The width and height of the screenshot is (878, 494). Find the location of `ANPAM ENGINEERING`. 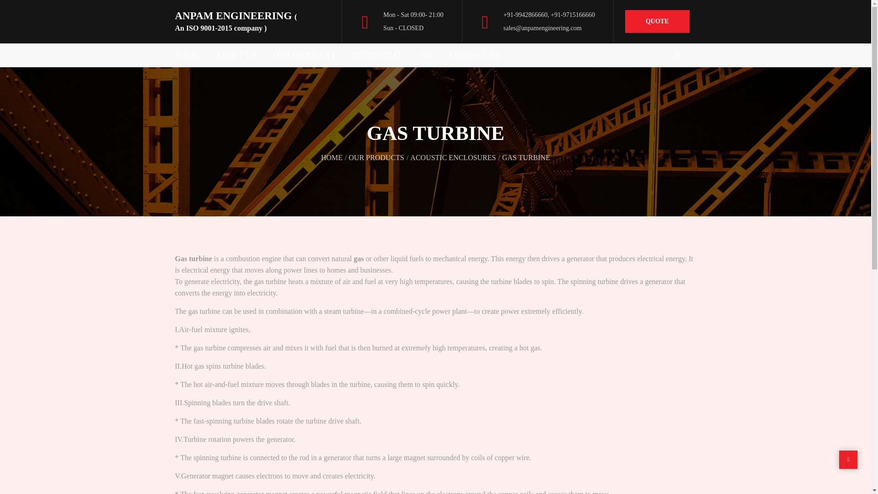

ANPAM ENGINEERING is located at coordinates (236, 21).